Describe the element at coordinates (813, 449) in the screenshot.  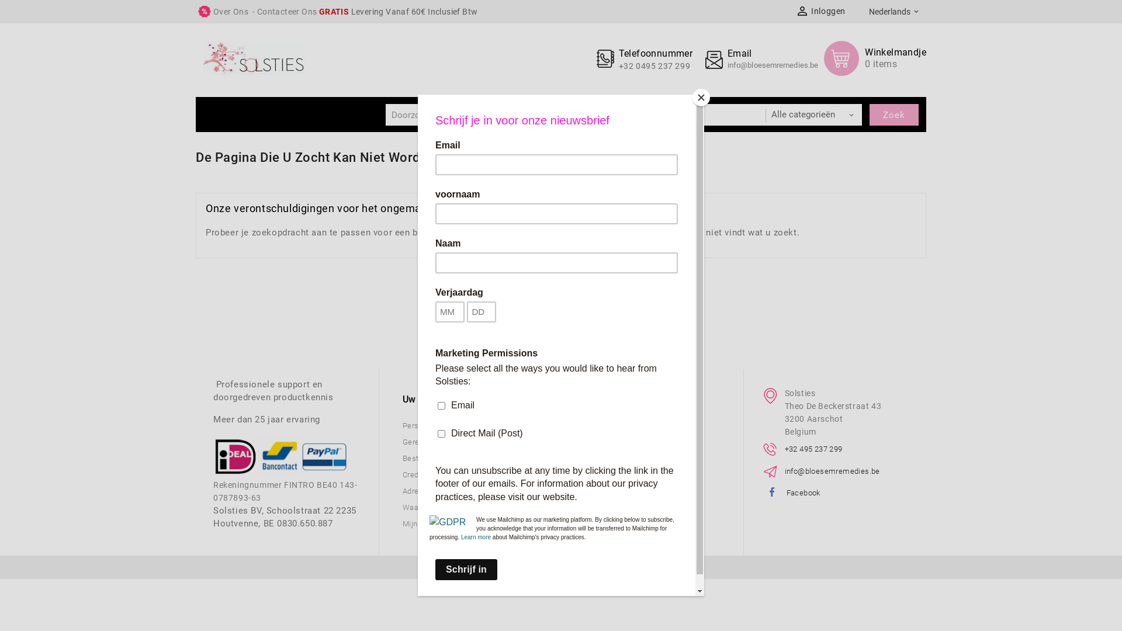
I see `+32 495 237 299` at that location.